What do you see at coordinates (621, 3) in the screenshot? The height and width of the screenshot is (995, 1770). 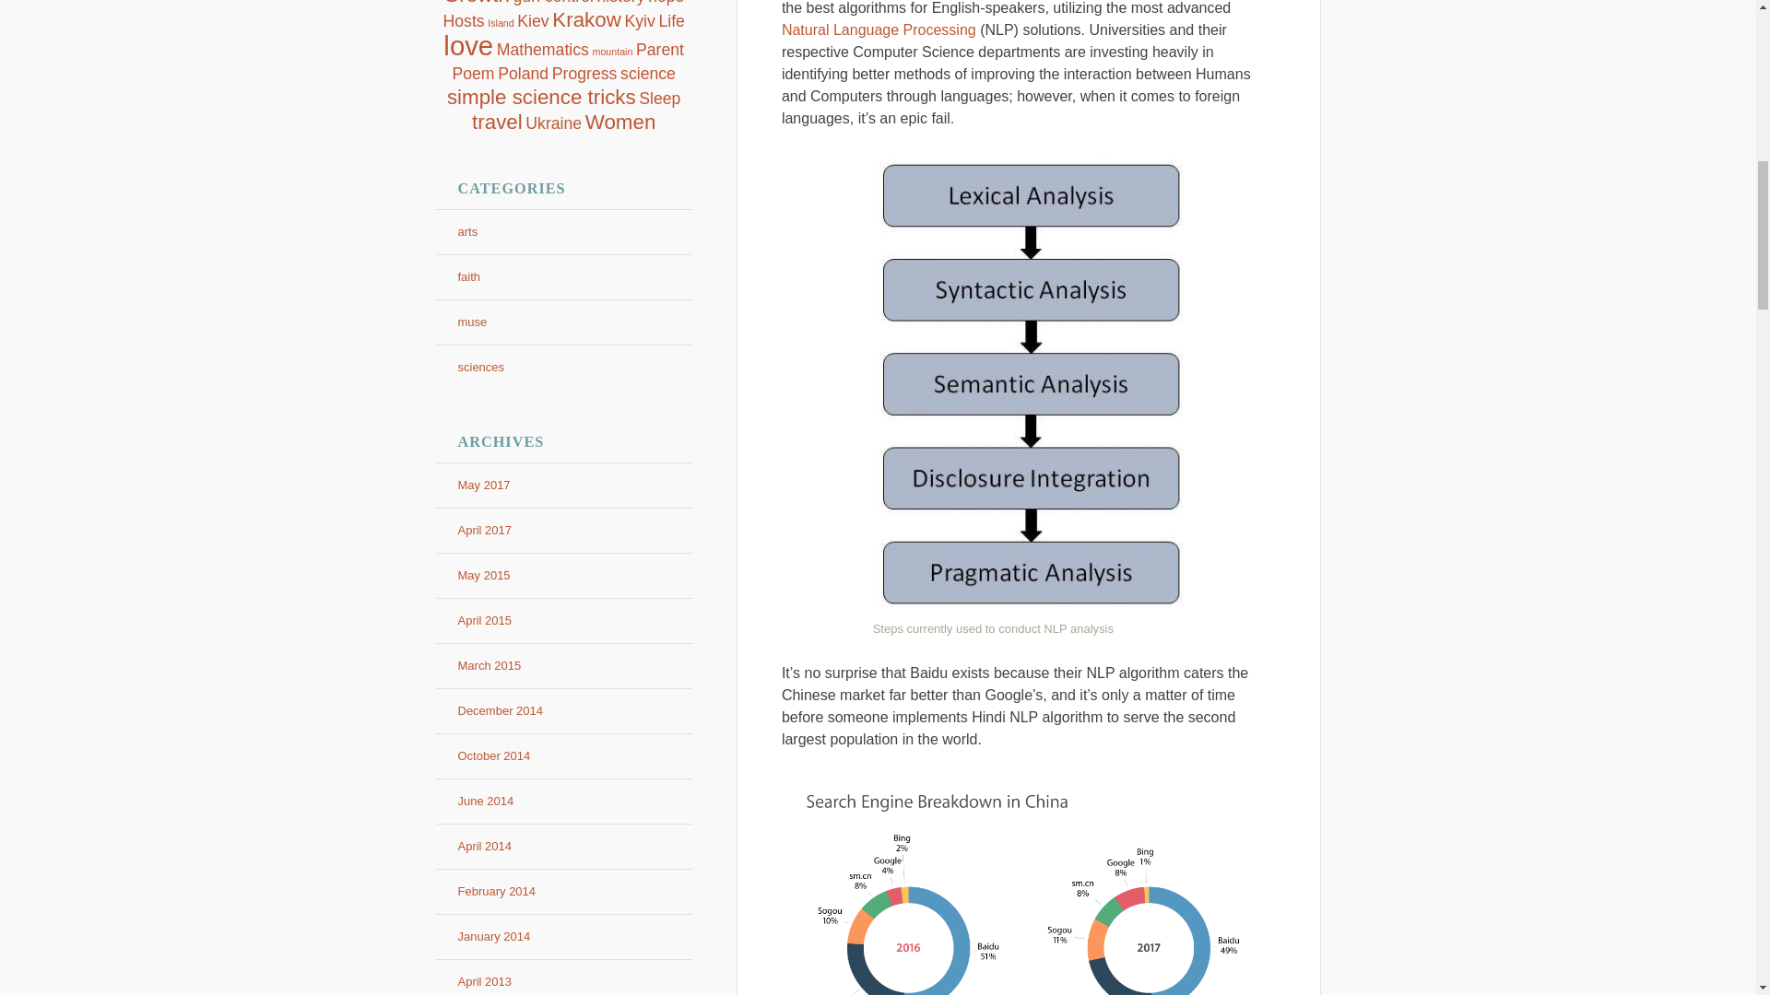 I see `history` at bounding box center [621, 3].